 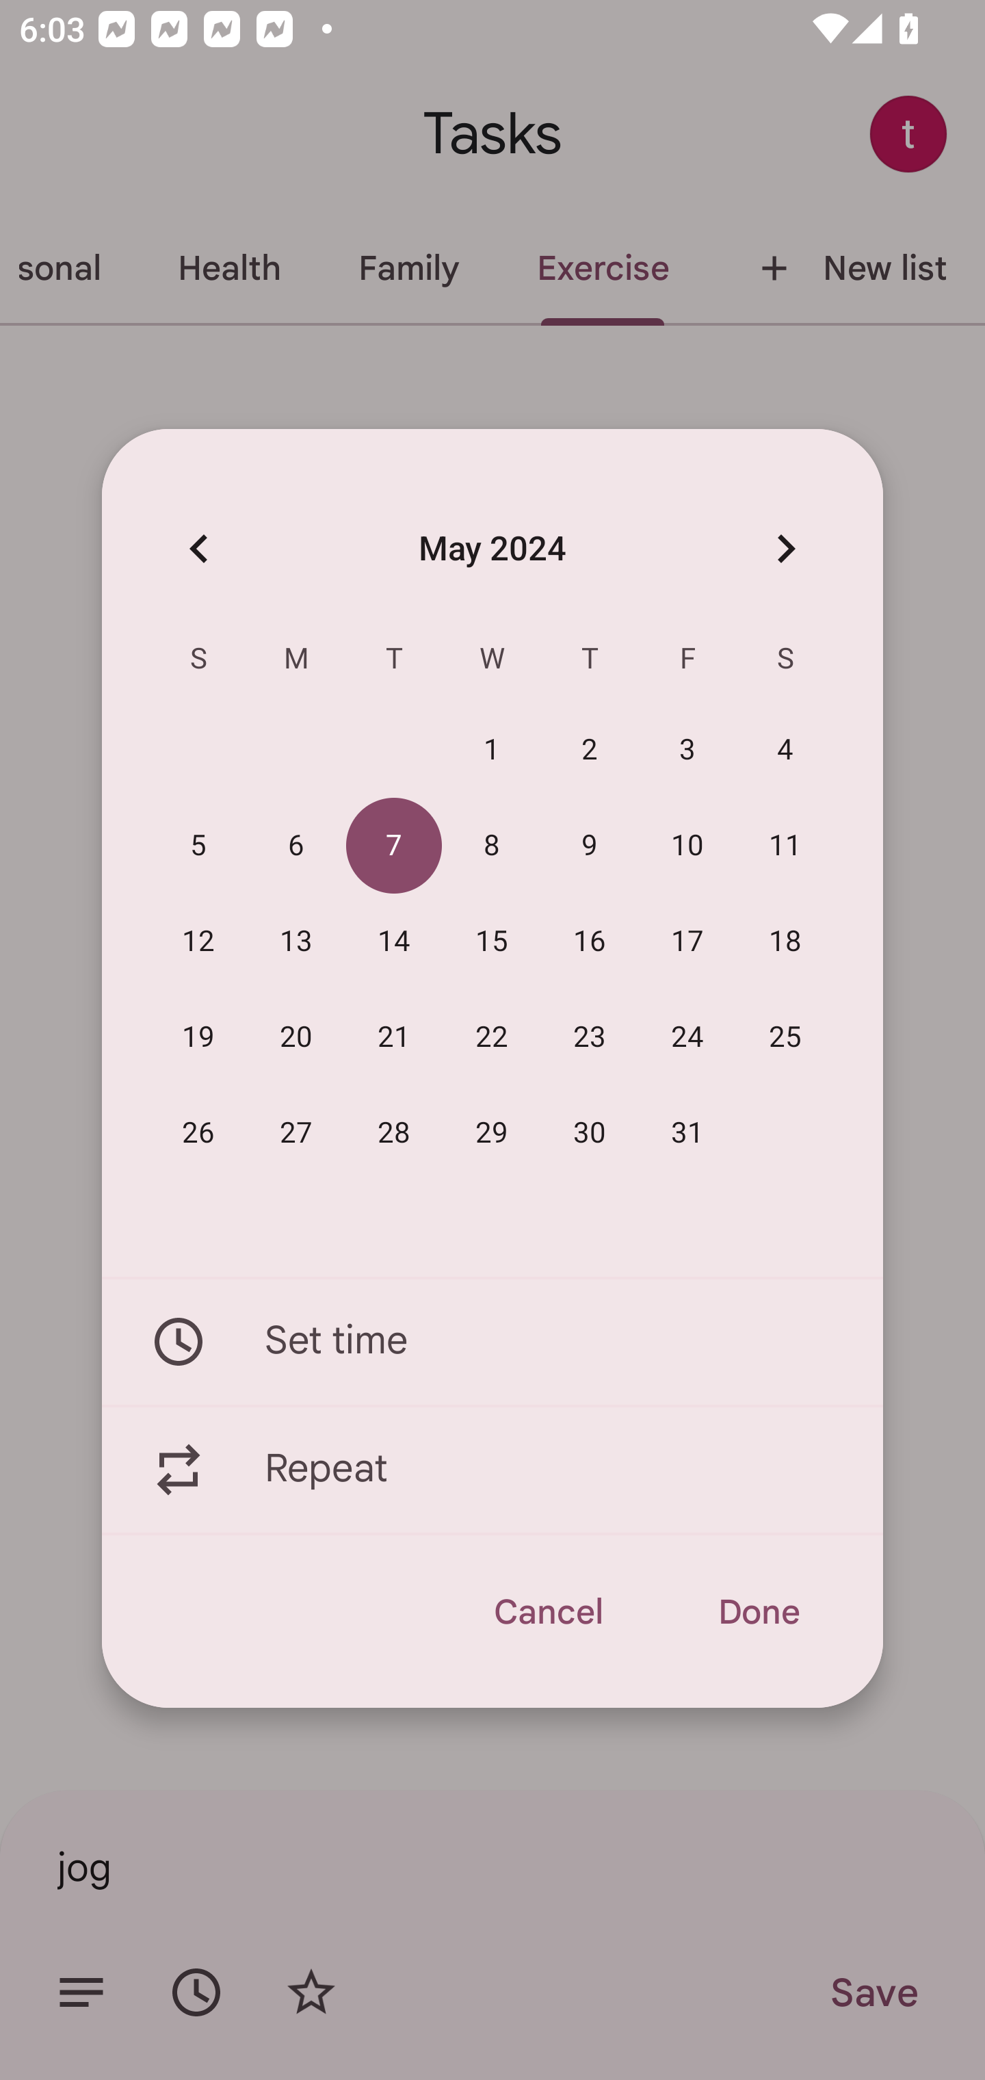 I want to click on 26 26 May 2024, so click(x=198, y=1133).